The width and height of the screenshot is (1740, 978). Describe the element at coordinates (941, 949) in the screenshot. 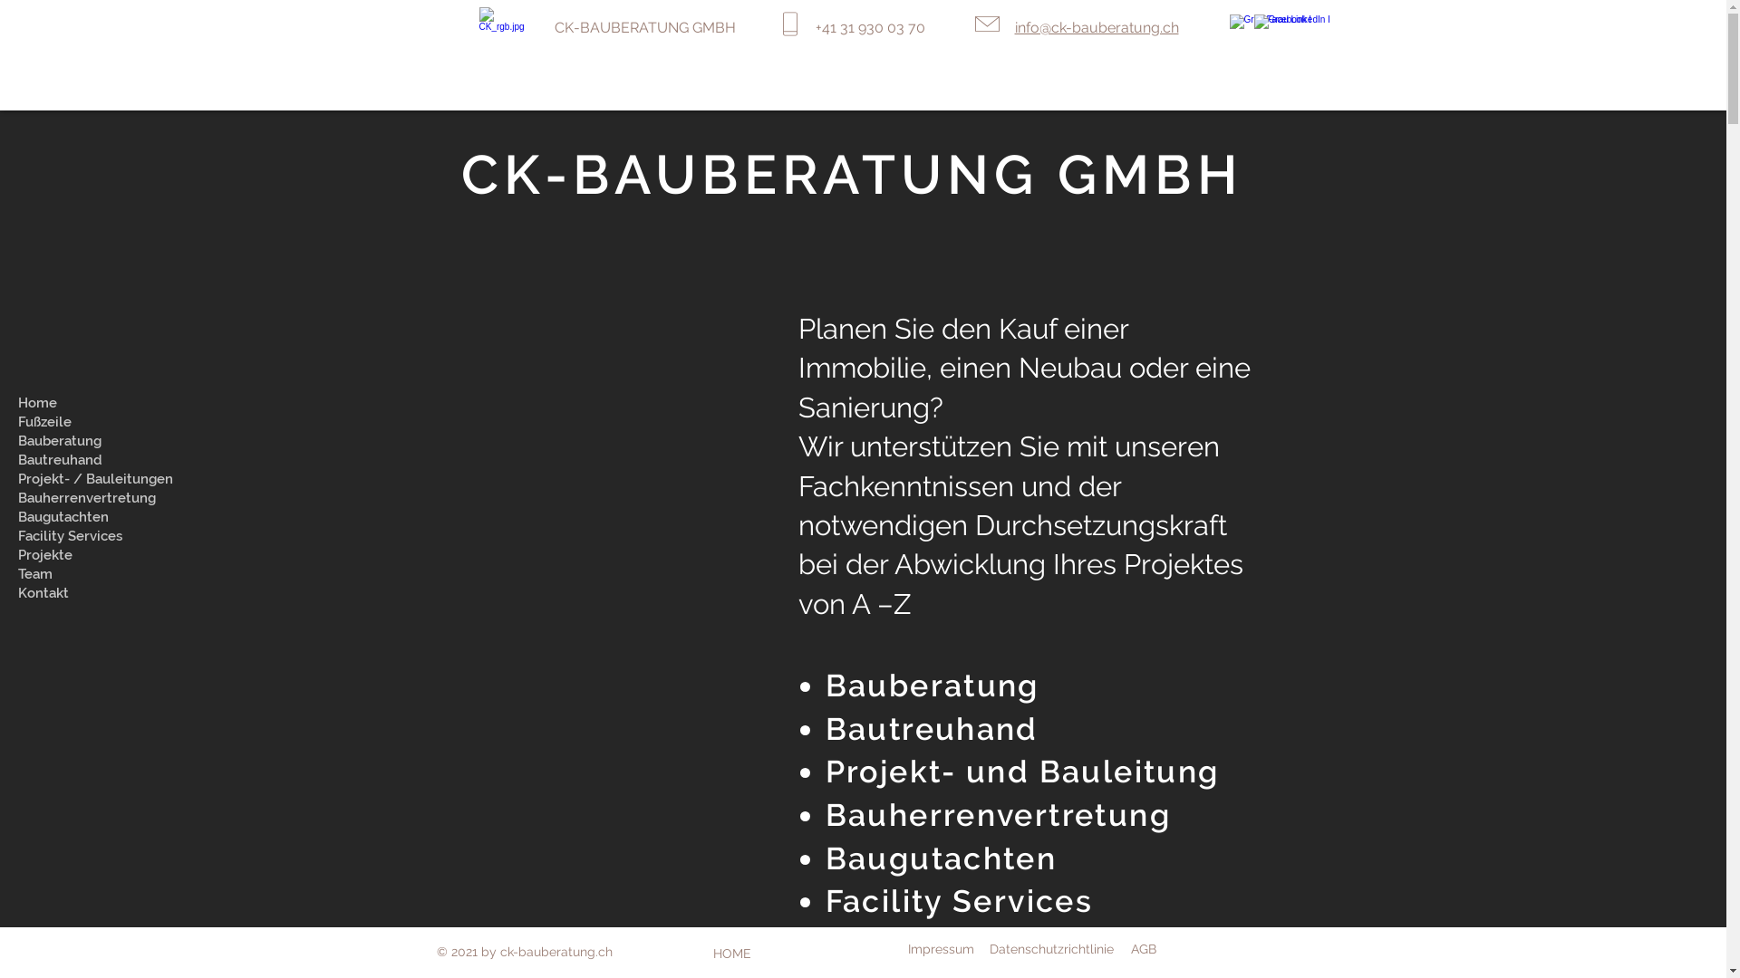

I see `Impressum` at that location.